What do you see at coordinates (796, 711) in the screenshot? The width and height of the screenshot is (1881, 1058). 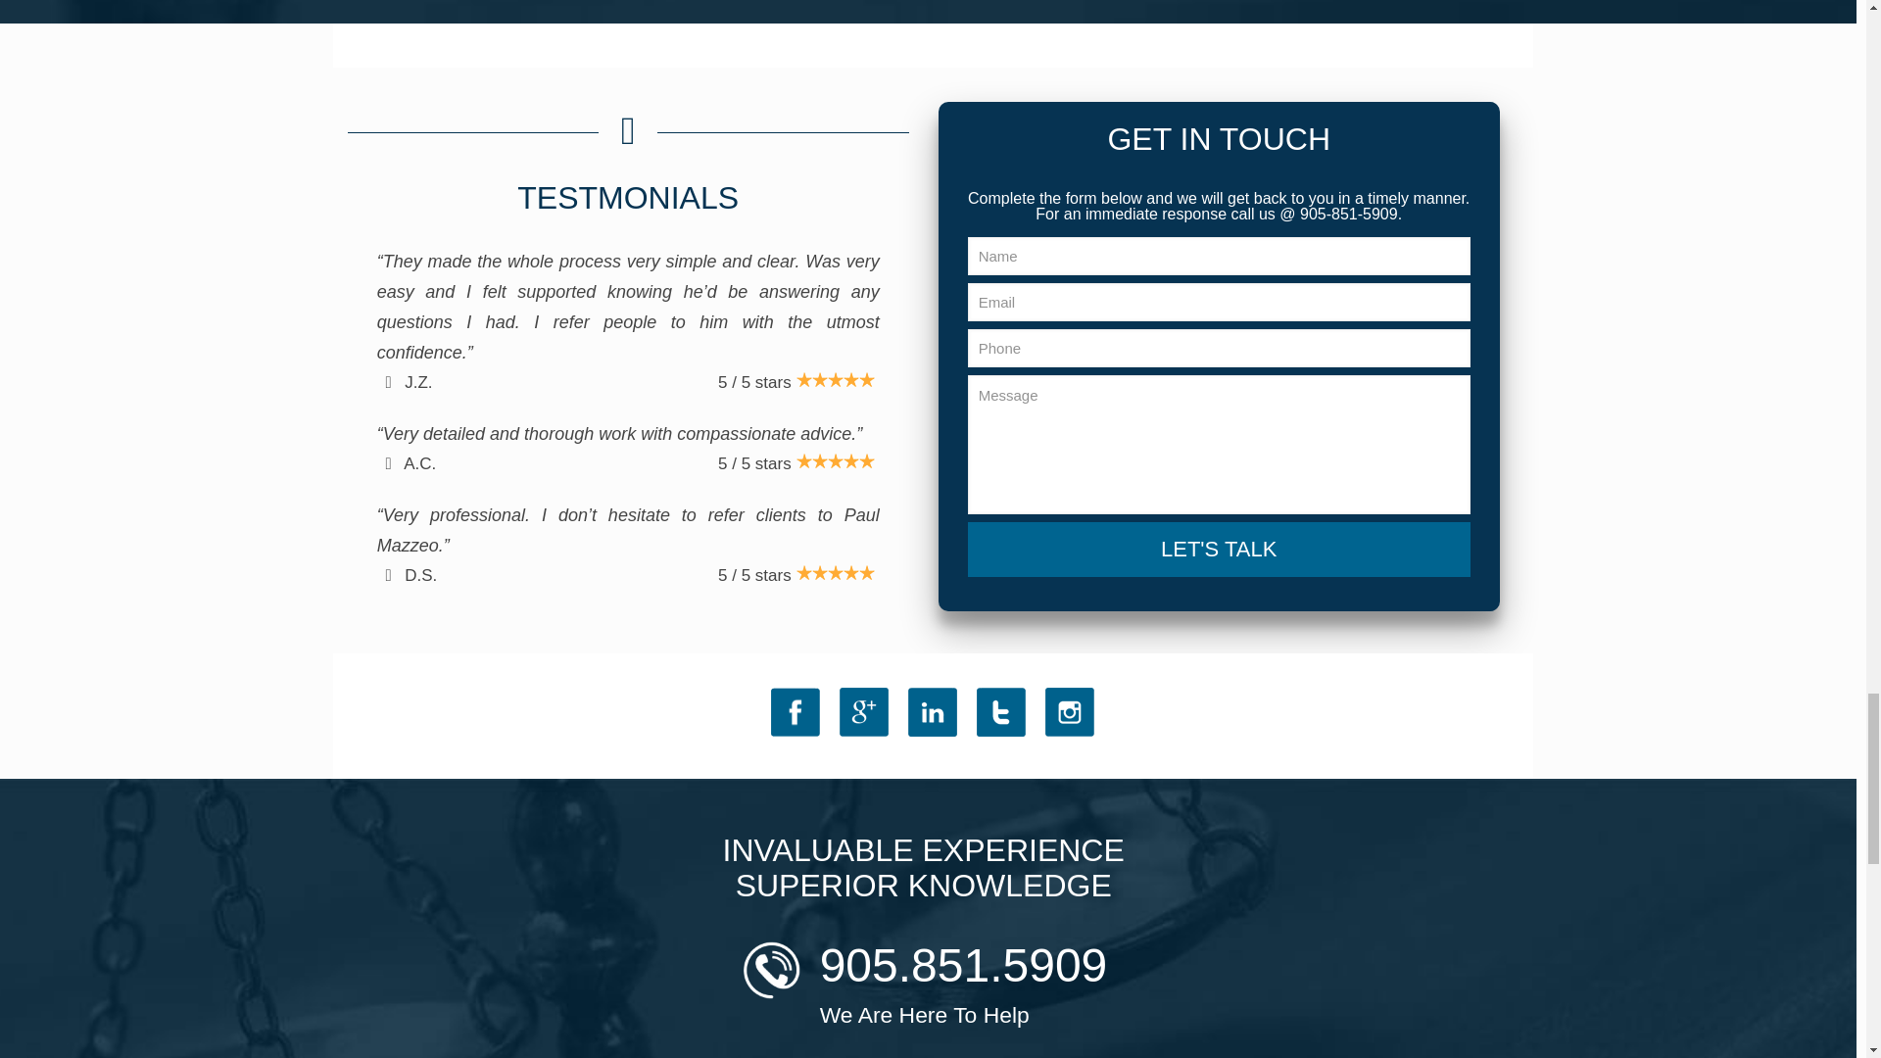 I see `Facebook - Family Lawyer` at bounding box center [796, 711].